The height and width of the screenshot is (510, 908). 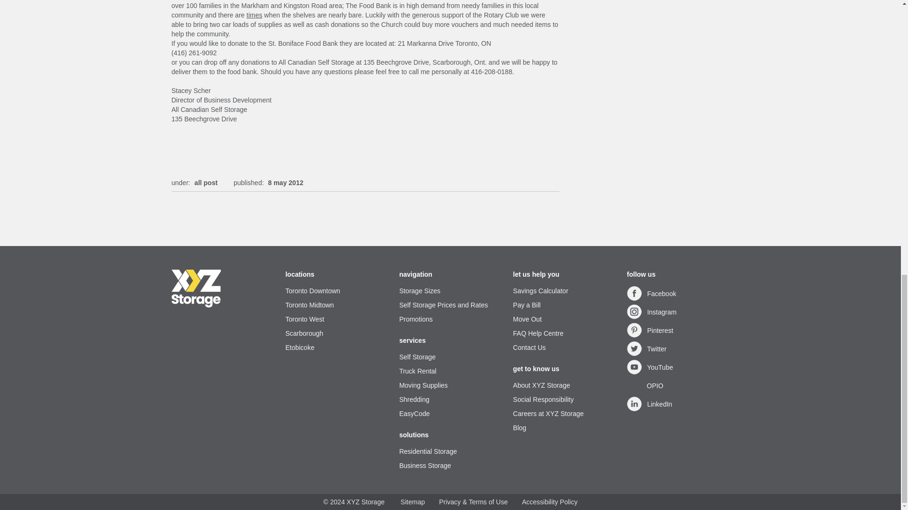 What do you see at coordinates (336, 305) in the screenshot?
I see `Toronto Midtown` at bounding box center [336, 305].